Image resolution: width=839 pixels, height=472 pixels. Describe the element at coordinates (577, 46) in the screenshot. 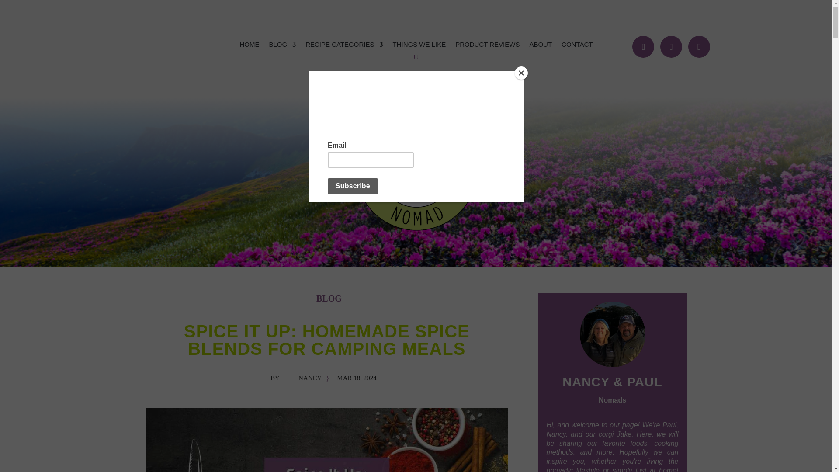

I see `CONTACT` at that location.